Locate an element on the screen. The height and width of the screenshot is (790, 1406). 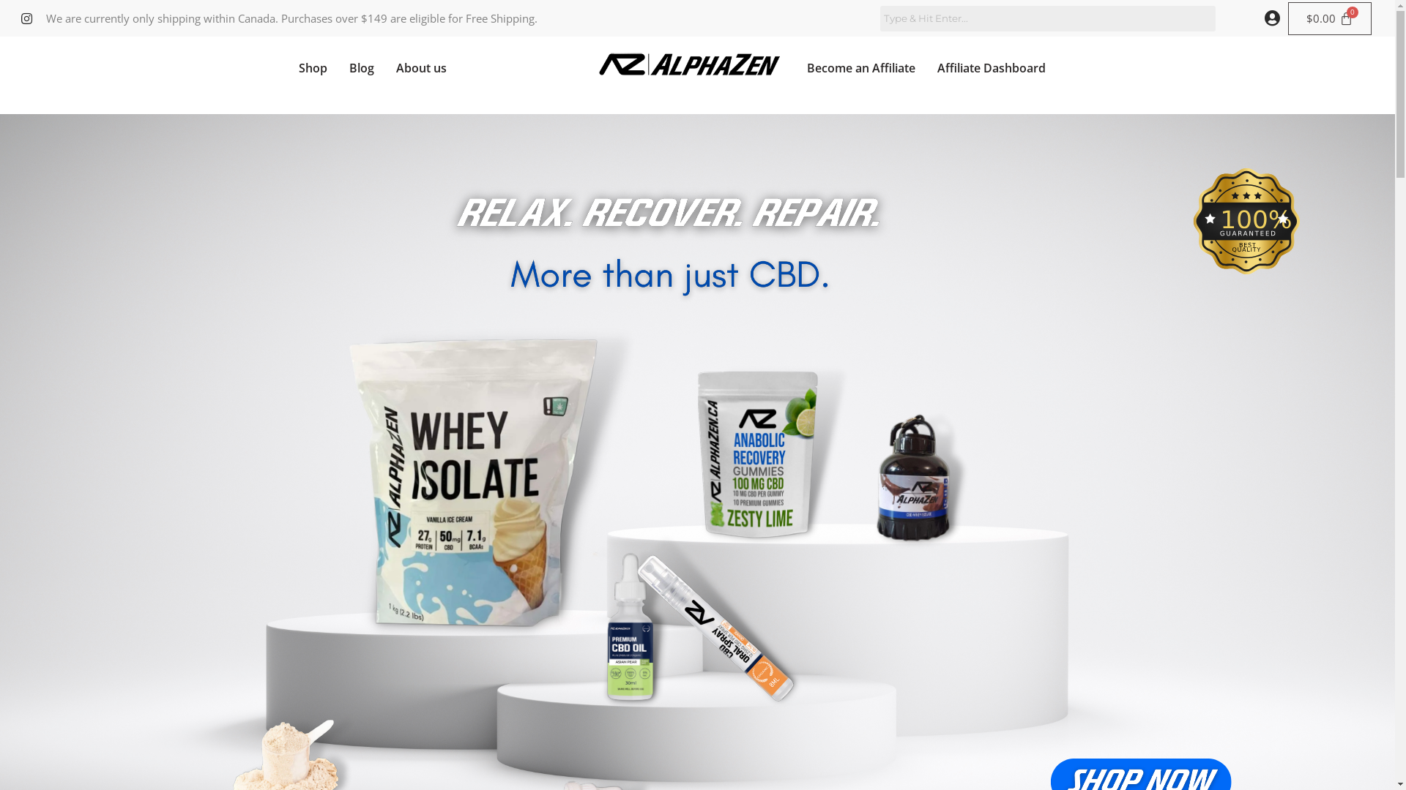
$0.00 is located at coordinates (1330, 18).